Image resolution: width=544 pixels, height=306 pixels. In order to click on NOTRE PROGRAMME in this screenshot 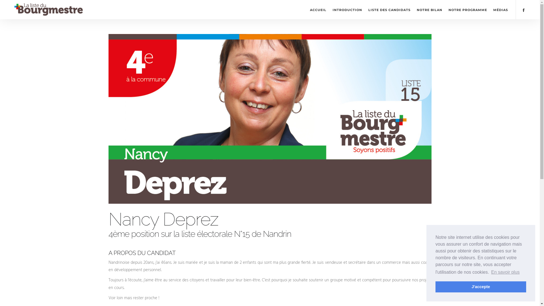, I will do `click(468, 10)`.